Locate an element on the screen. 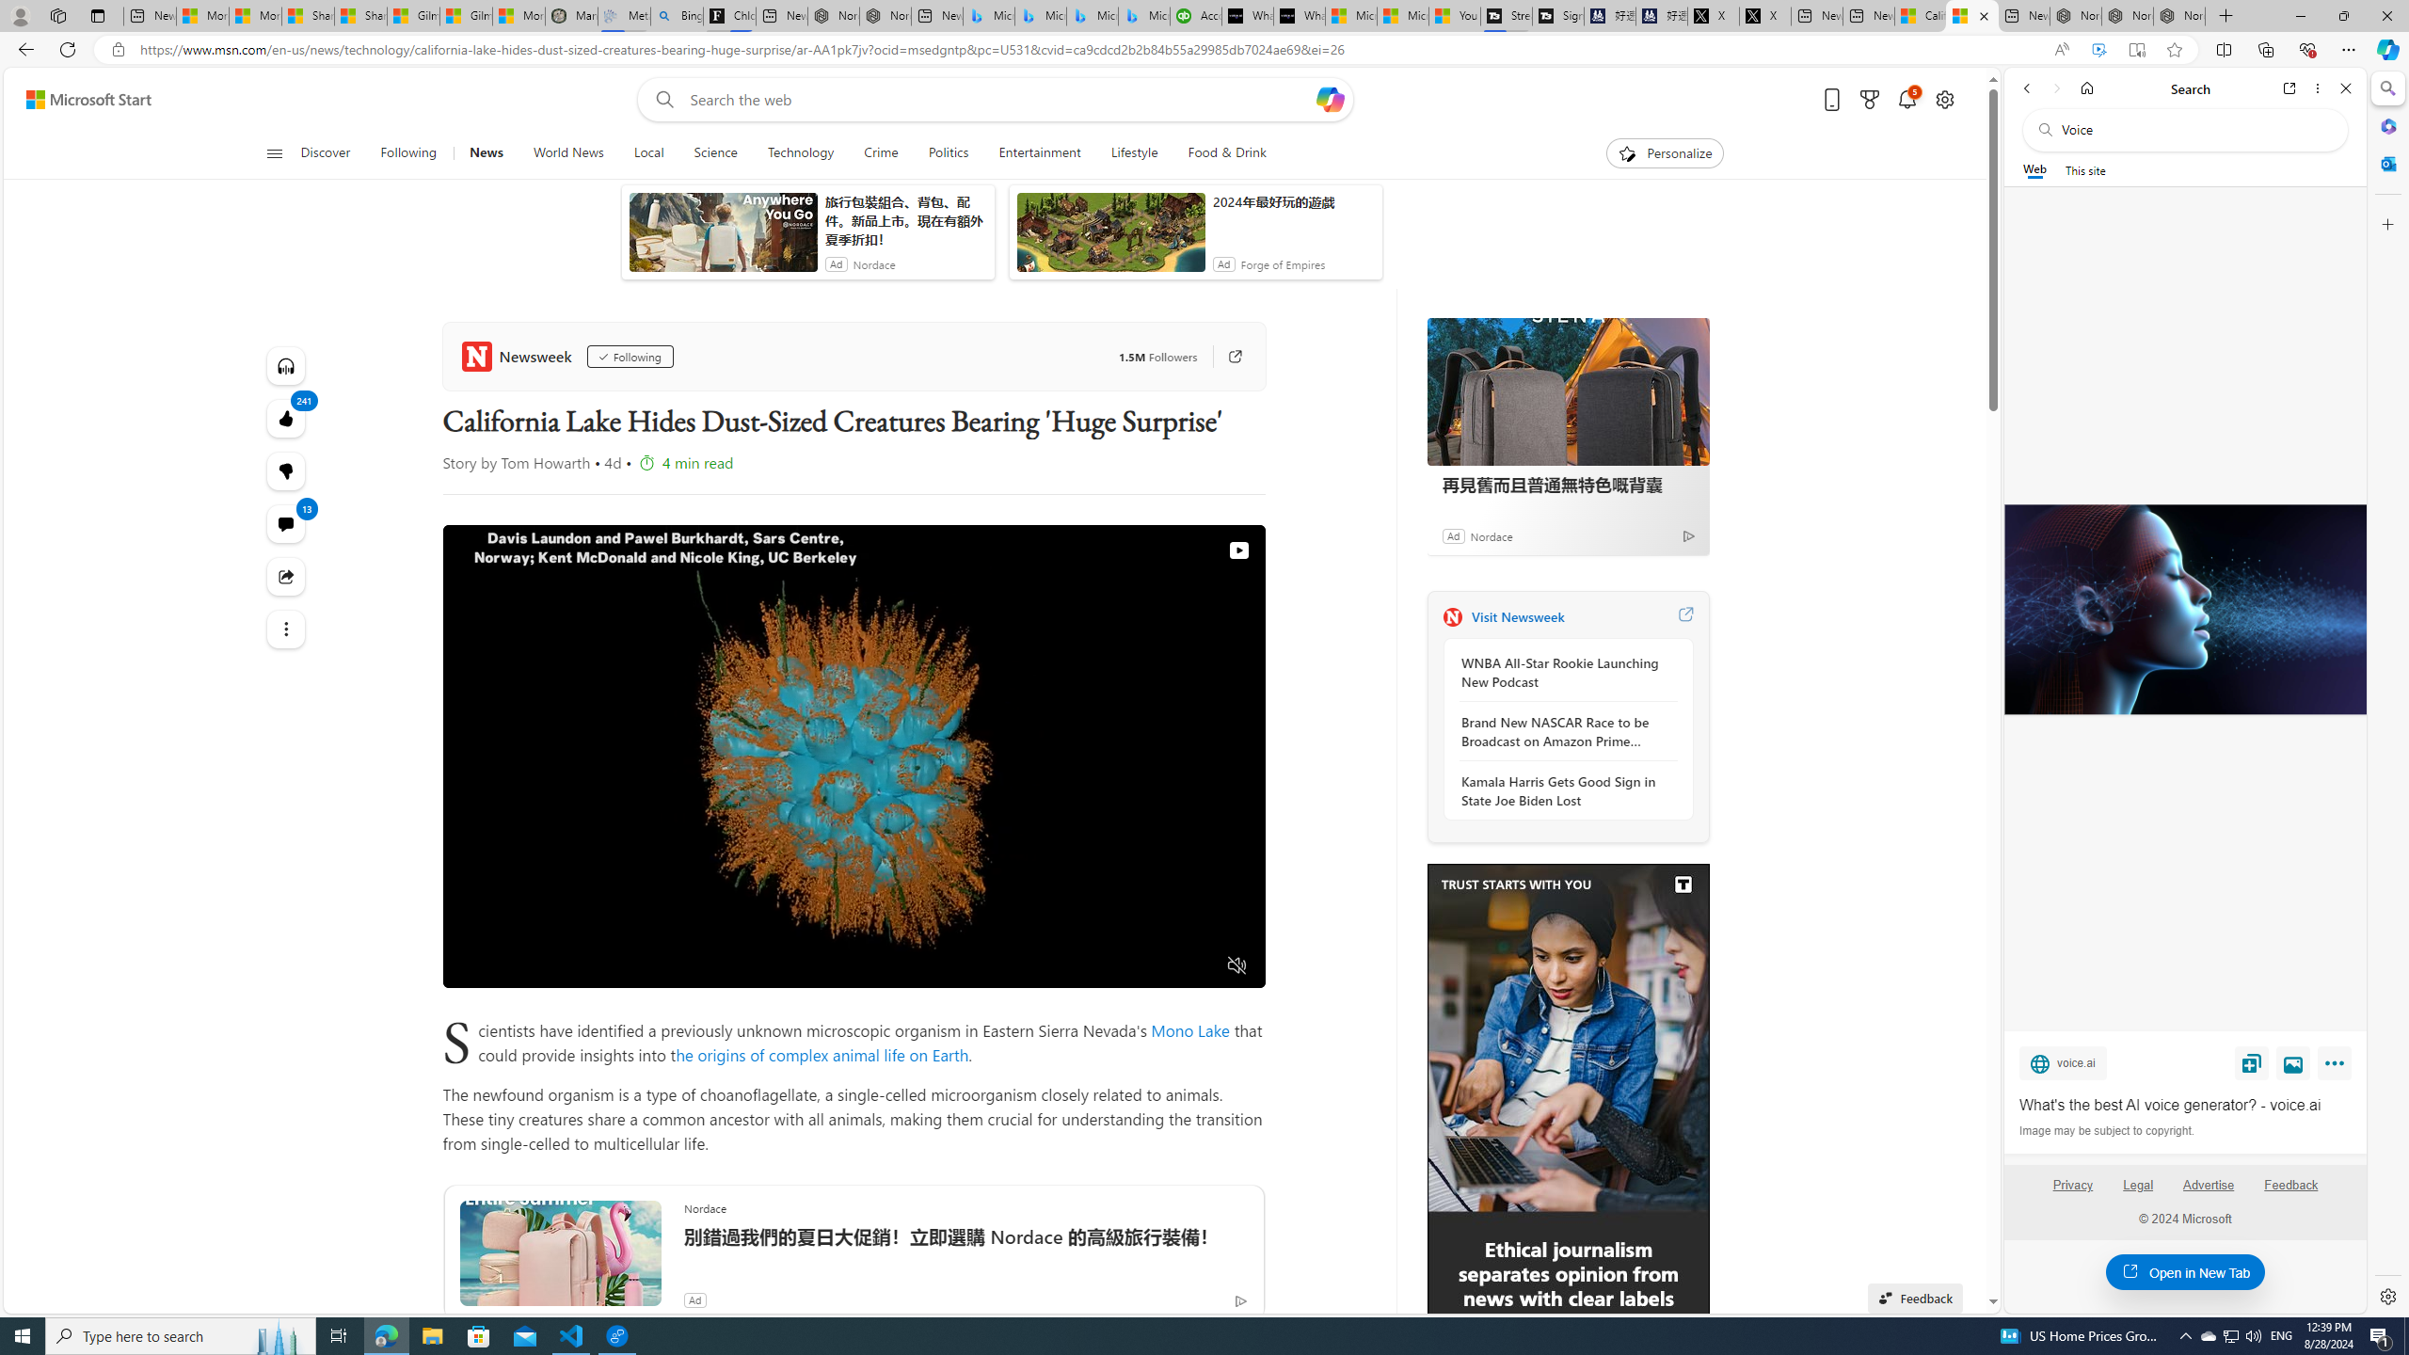 Image resolution: width=2409 pixels, height=1355 pixels. View image is located at coordinates (2293, 1062).